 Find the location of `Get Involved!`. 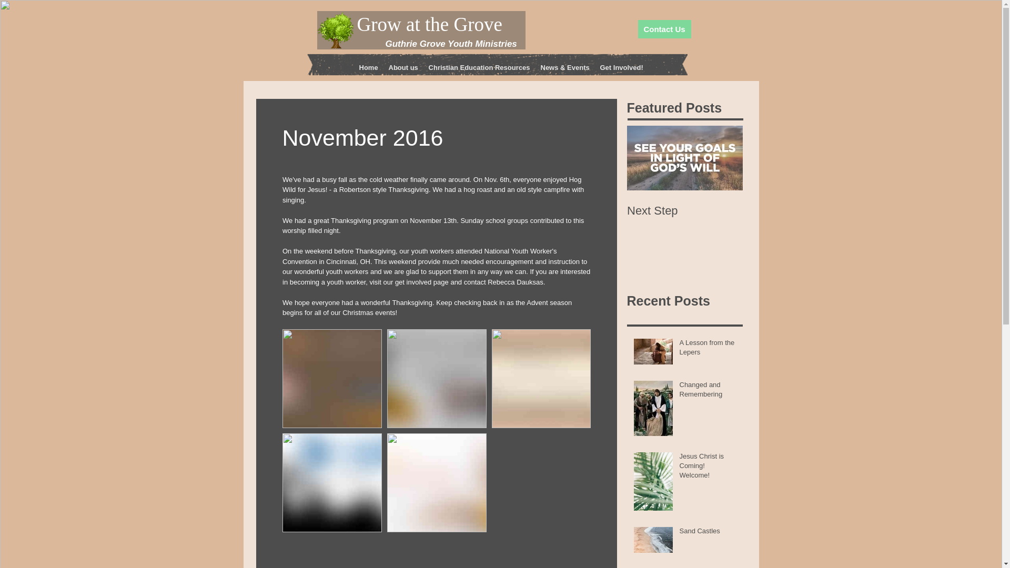

Get Involved! is located at coordinates (621, 67).